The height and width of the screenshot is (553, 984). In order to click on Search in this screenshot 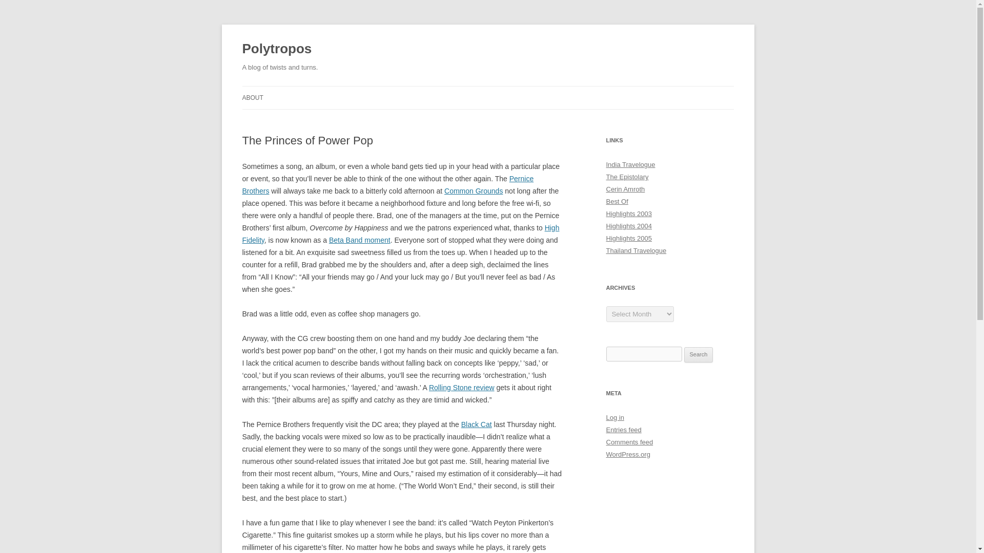, I will do `click(699, 355)`.